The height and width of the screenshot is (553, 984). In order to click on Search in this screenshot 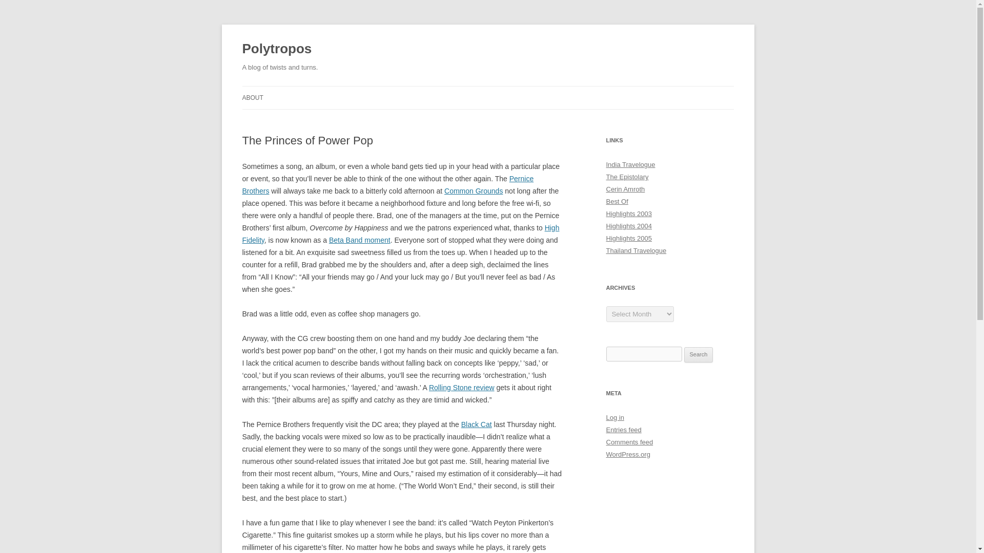, I will do `click(699, 355)`.